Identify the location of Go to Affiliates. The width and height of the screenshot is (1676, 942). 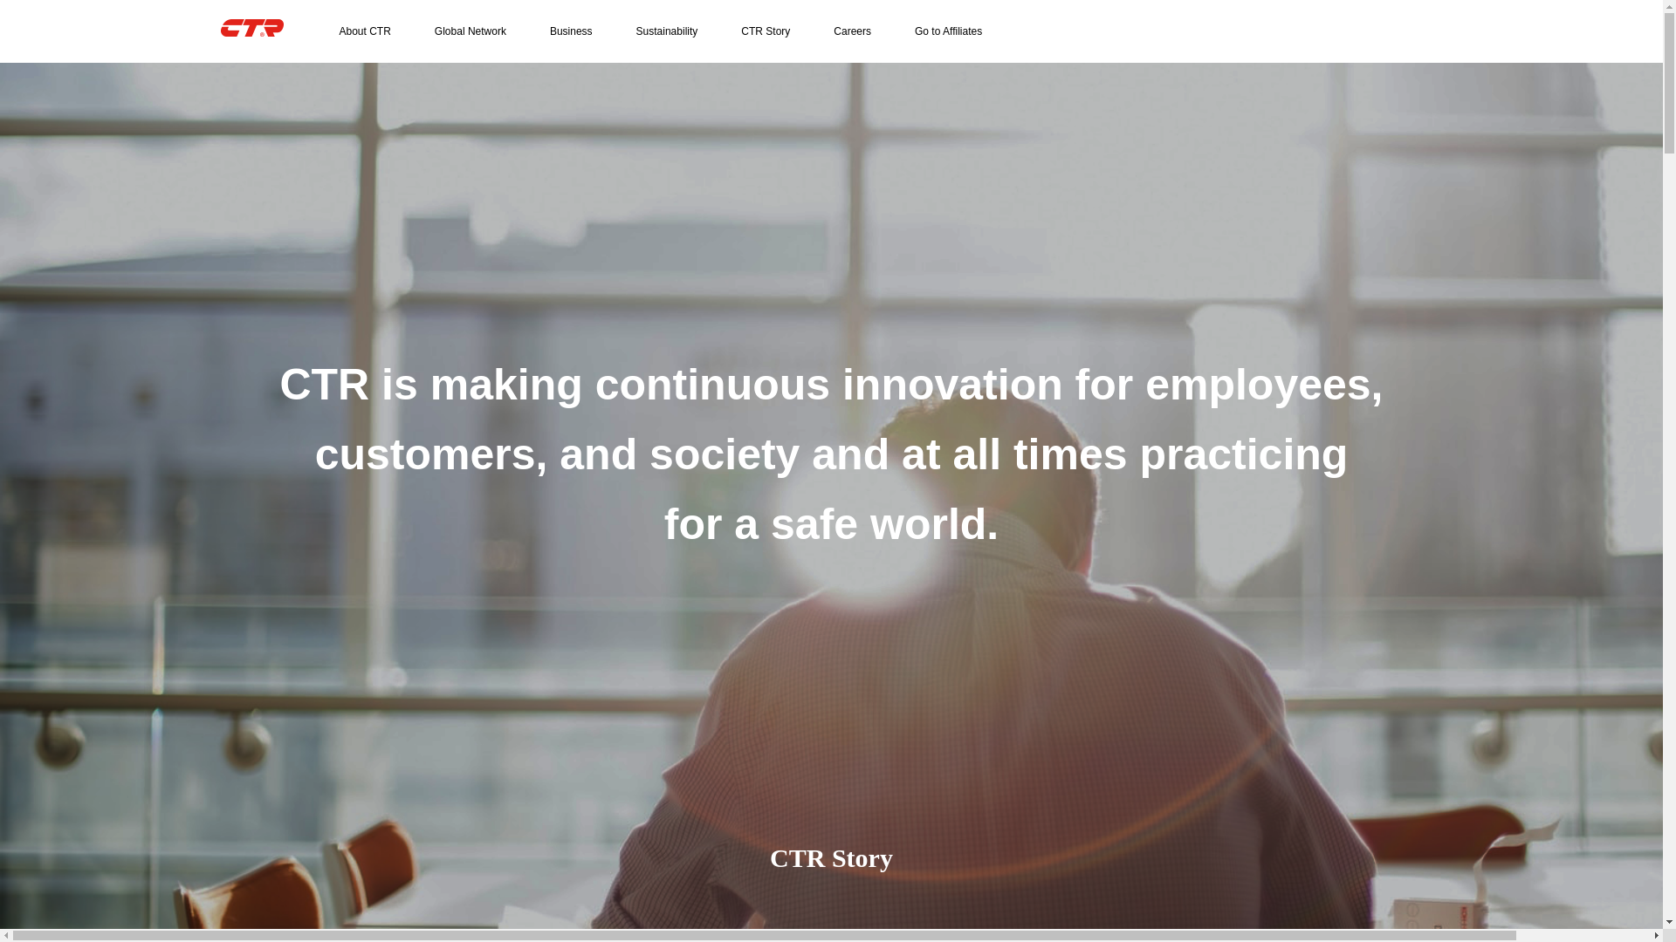
(948, 31).